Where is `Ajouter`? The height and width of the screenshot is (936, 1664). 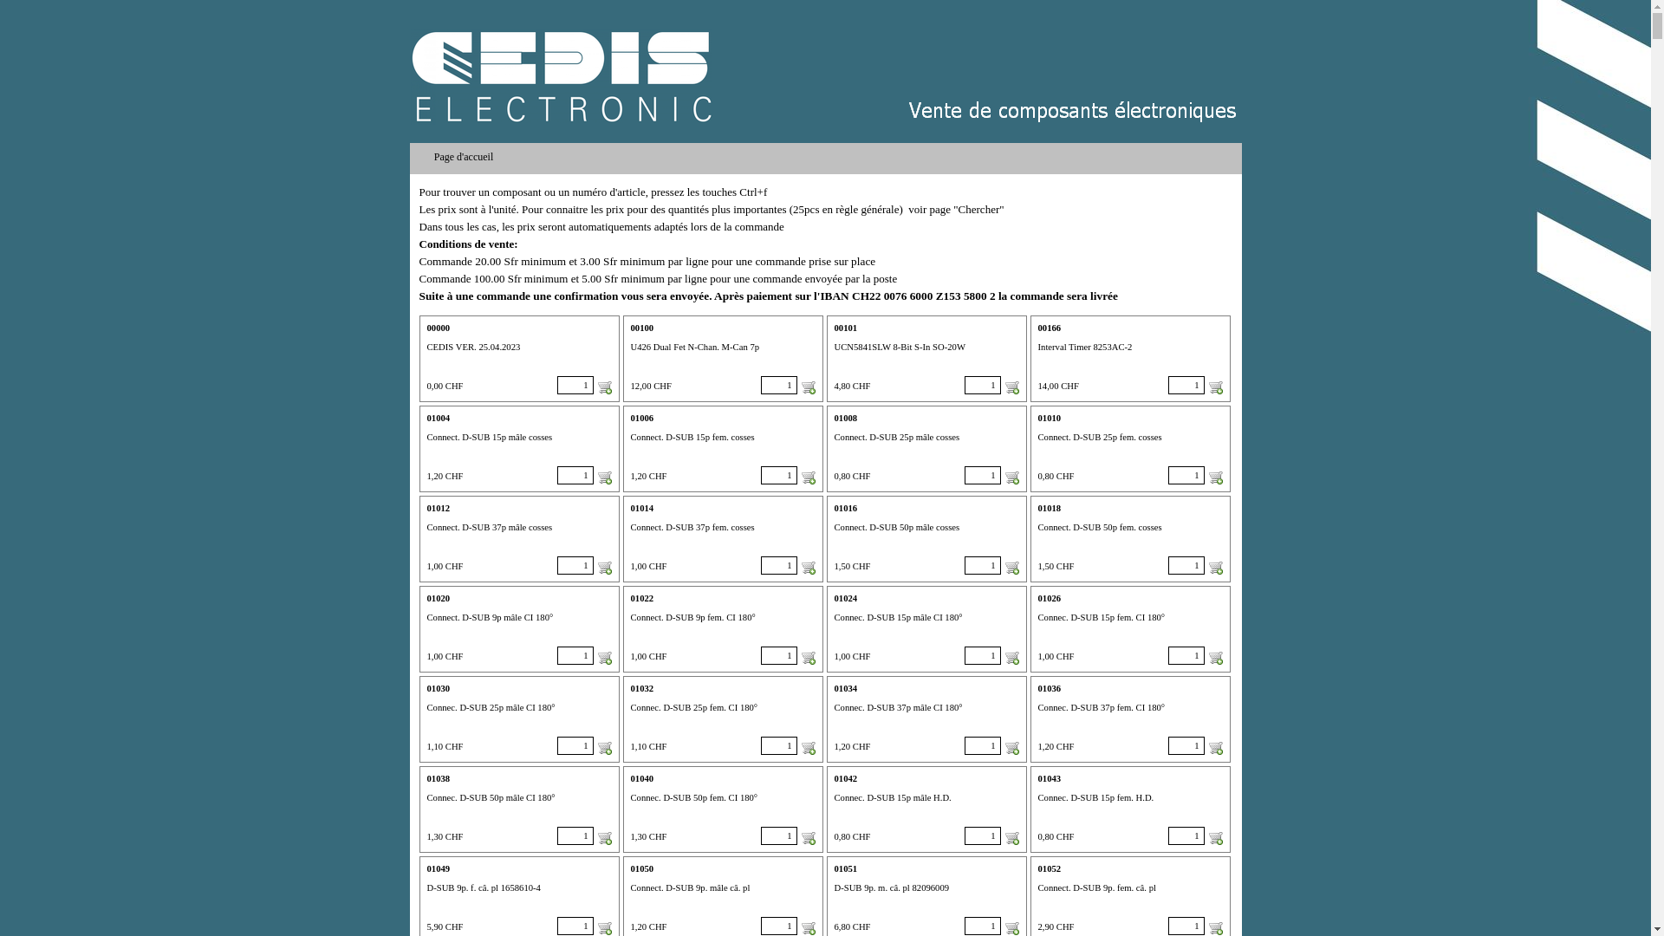 Ajouter is located at coordinates (1215, 478).